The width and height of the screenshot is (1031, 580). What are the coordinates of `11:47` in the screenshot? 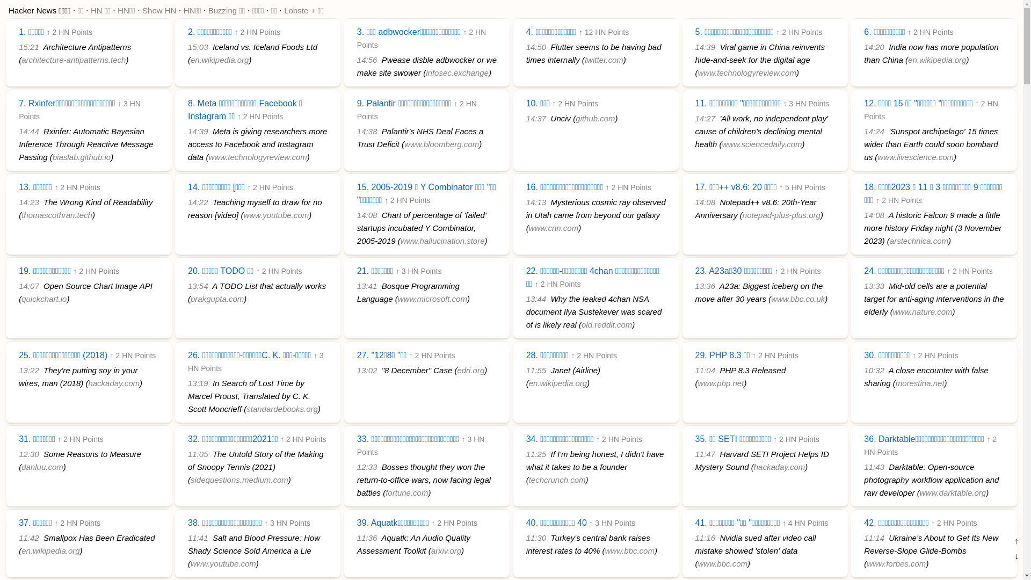 It's located at (705, 454).